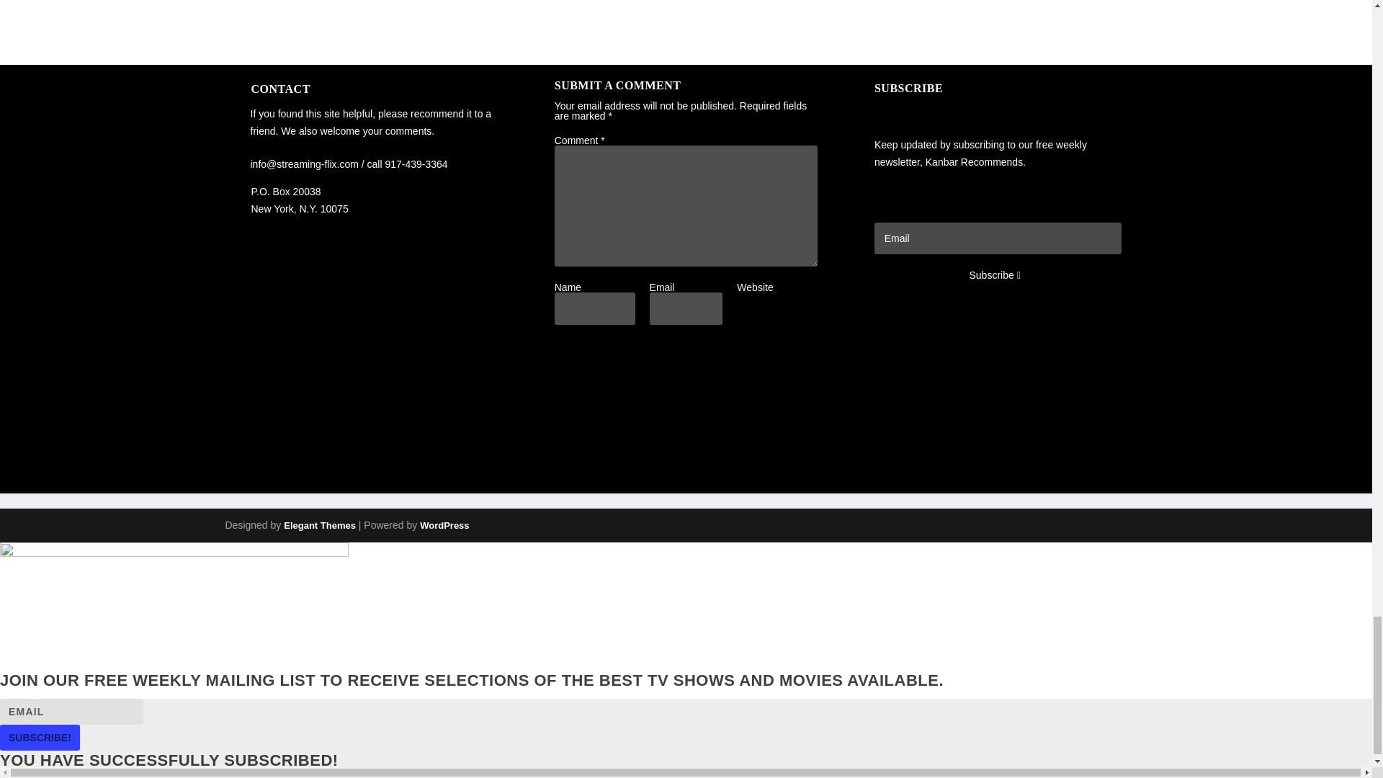  What do you see at coordinates (696, 429) in the screenshot?
I see `Share "Grand Illusion" via Twitter` at bounding box center [696, 429].